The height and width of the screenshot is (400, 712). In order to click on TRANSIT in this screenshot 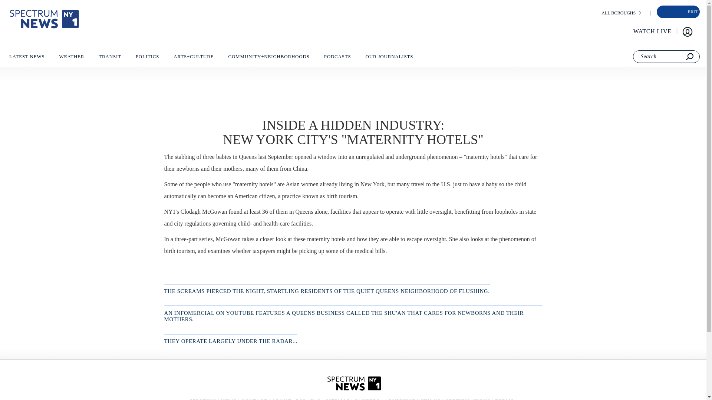, I will do `click(110, 58)`.